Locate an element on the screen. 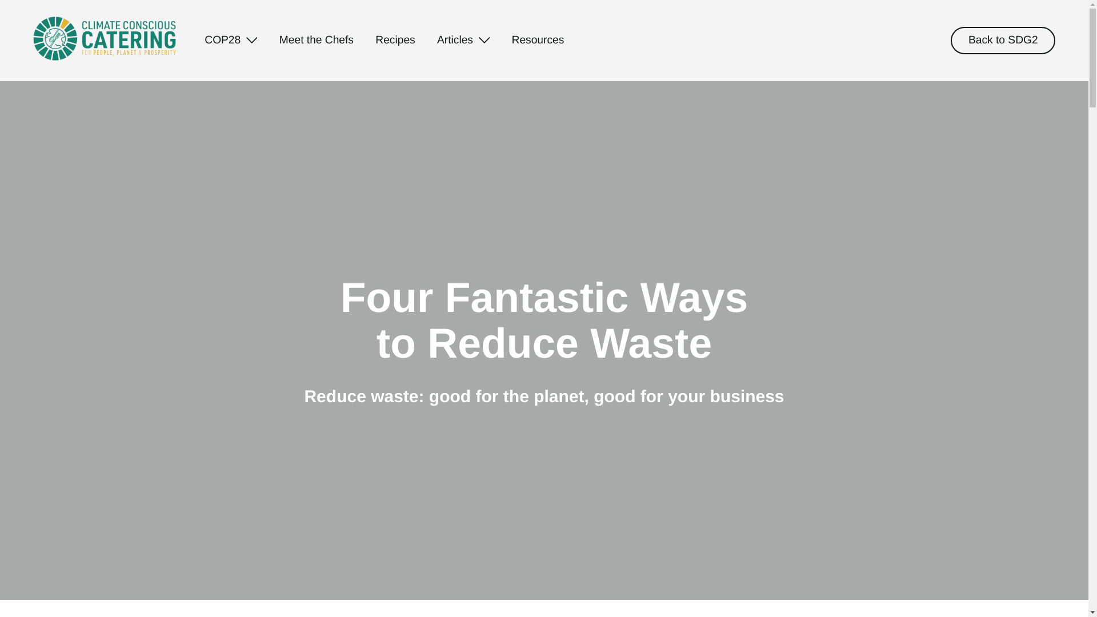 The image size is (1097, 617). Resources is located at coordinates (538, 41).